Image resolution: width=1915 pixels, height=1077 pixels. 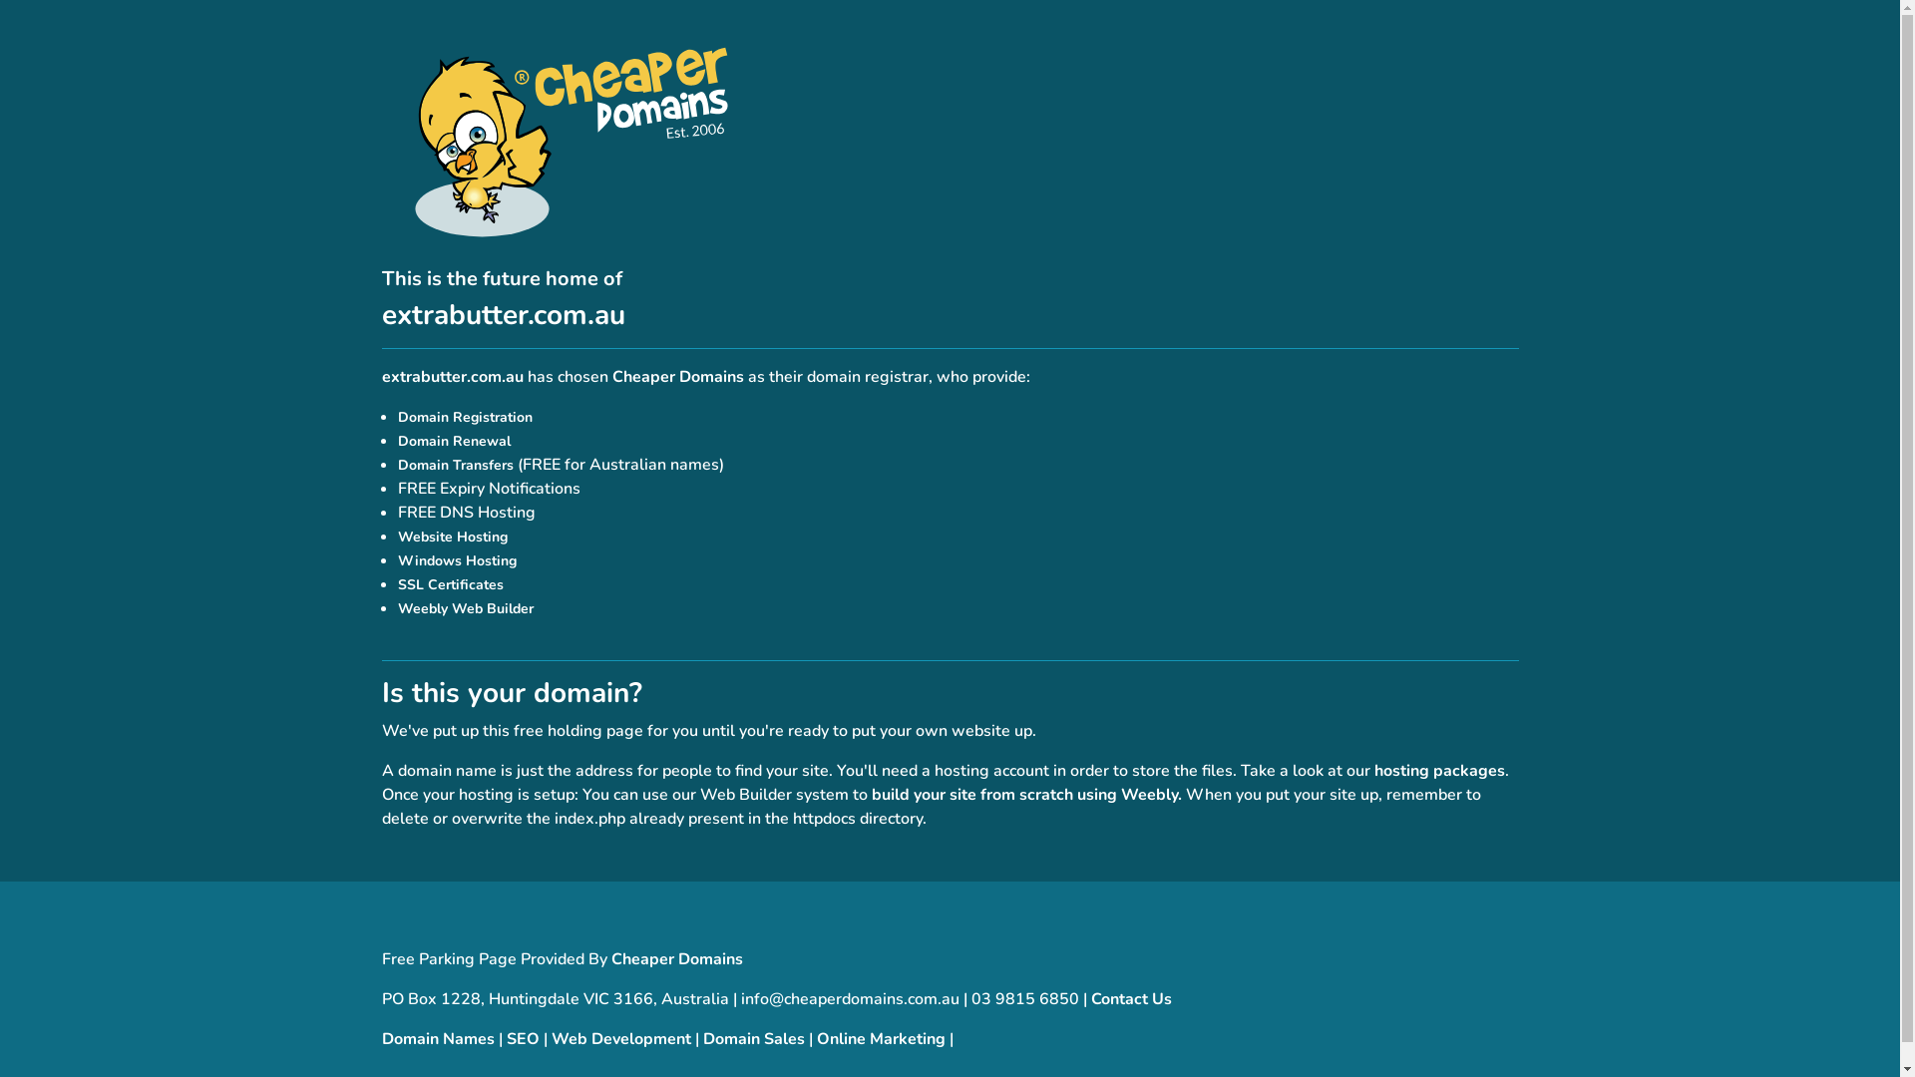 What do you see at coordinates (450, 584) in the screenshot?
I see `SSL Certificates` at bounding box center [450, 584].